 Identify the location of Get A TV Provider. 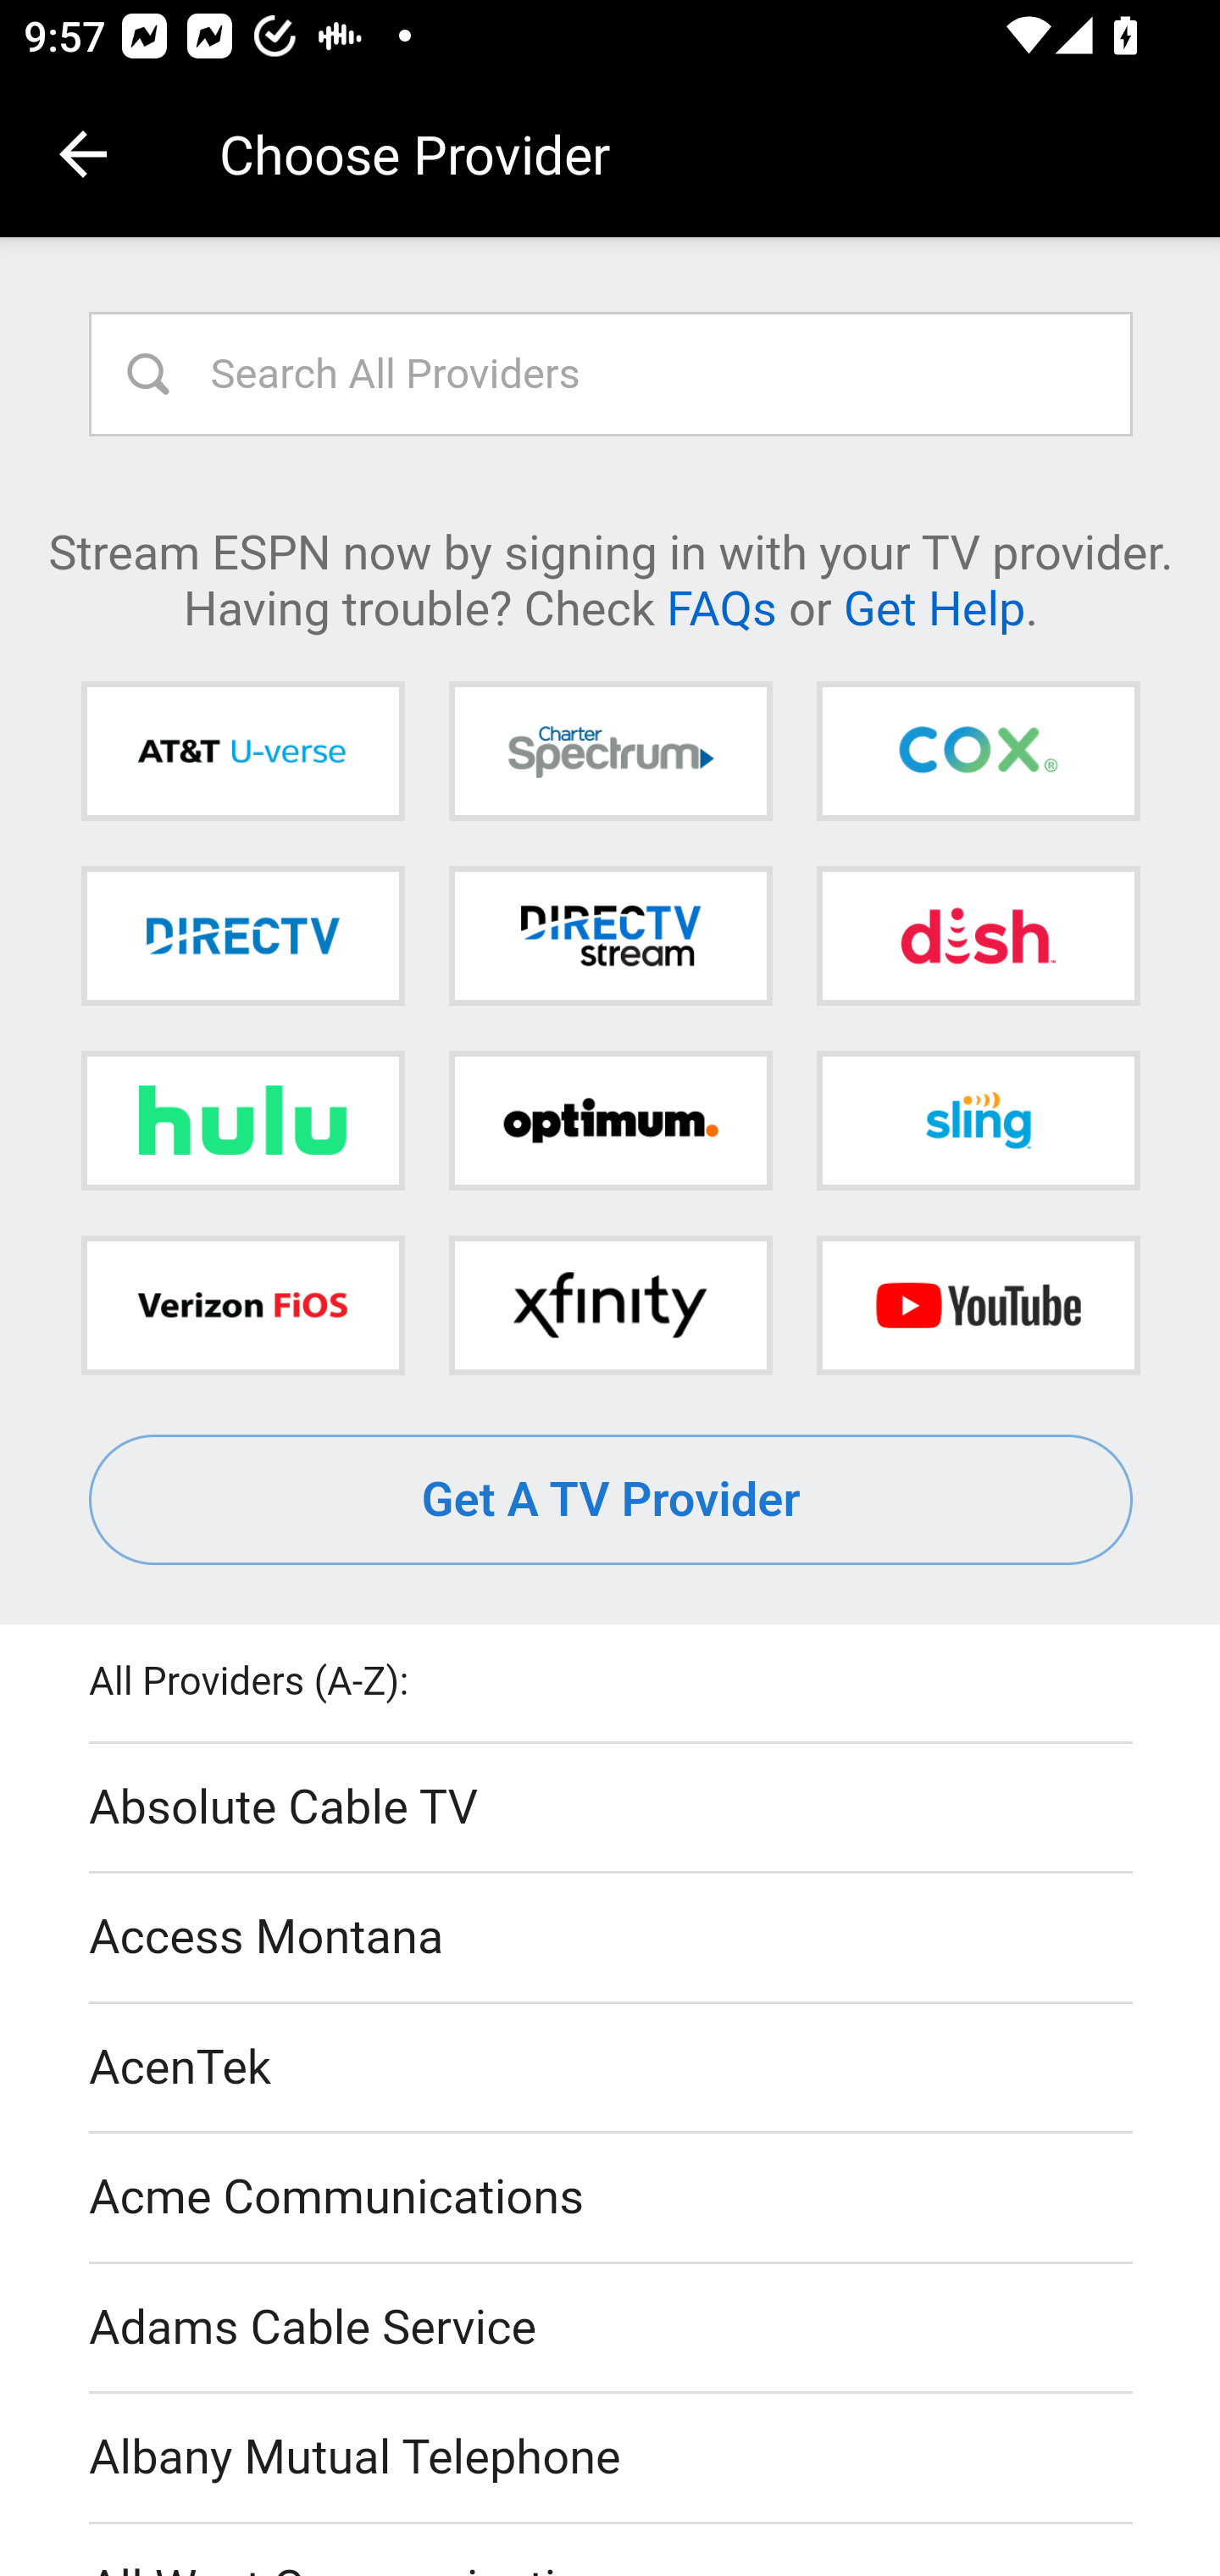
(612, 1500).